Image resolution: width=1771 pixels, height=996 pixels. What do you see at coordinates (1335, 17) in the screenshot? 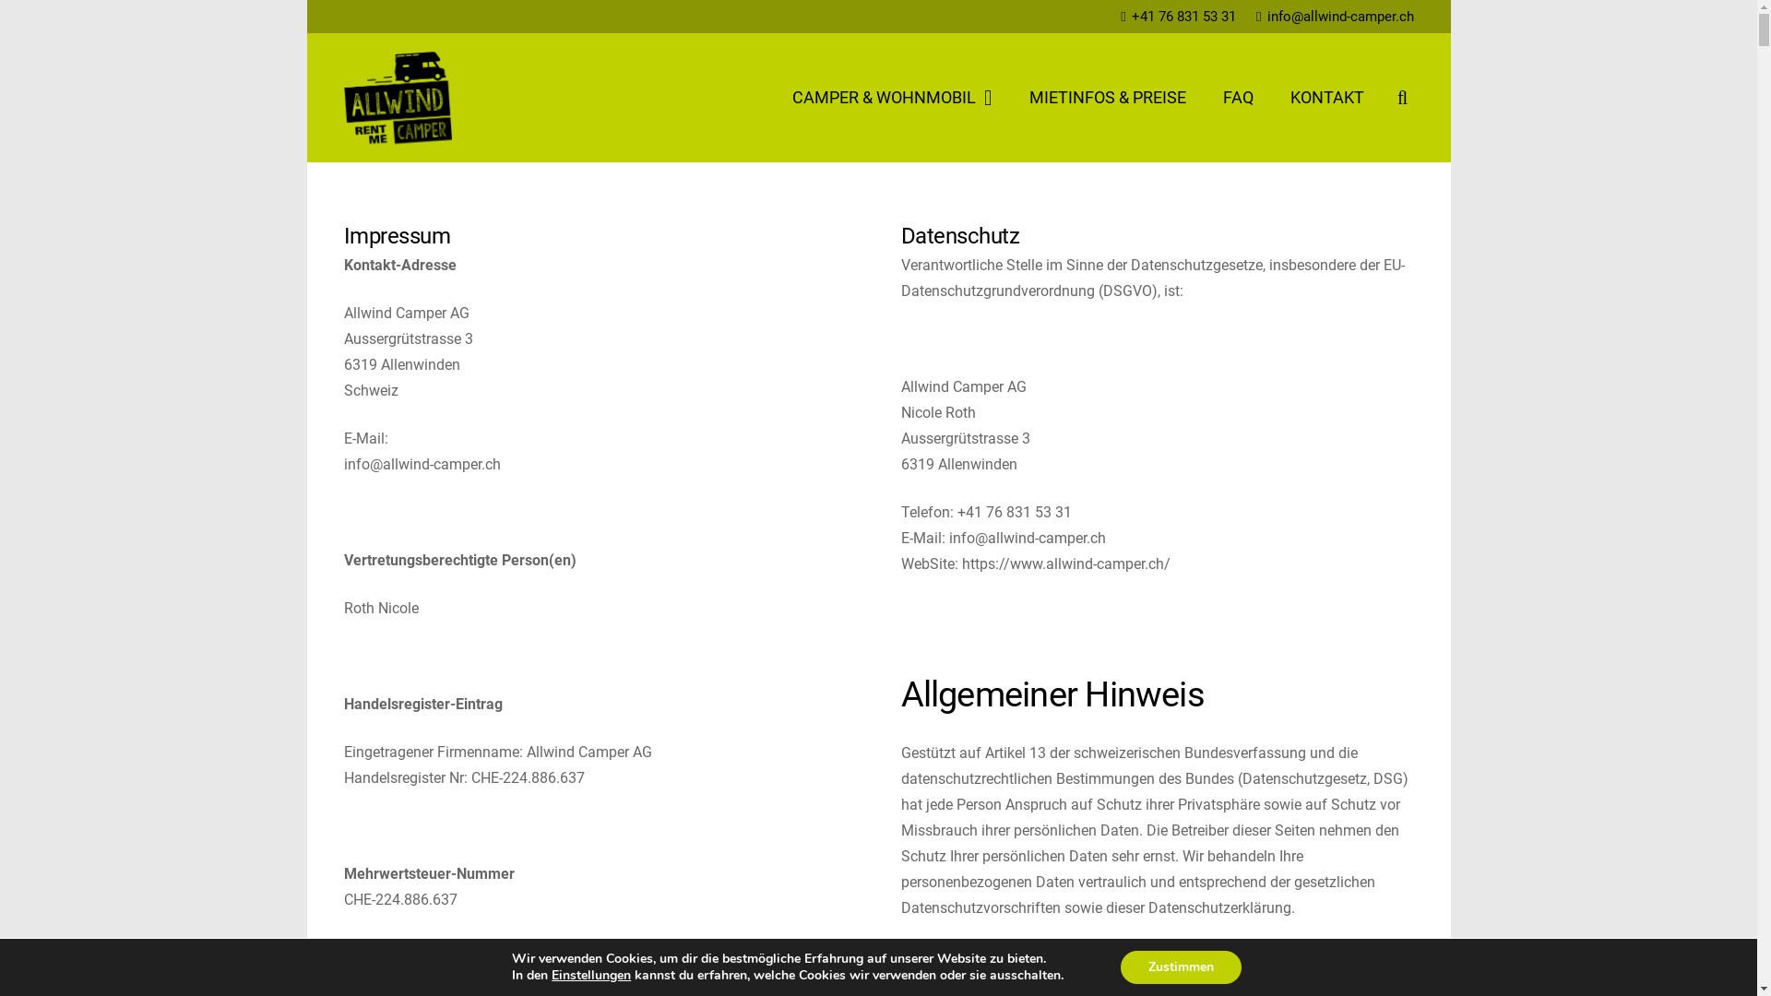
I see `info@allwind-camper.ch` at bounding box center [1335, 17].